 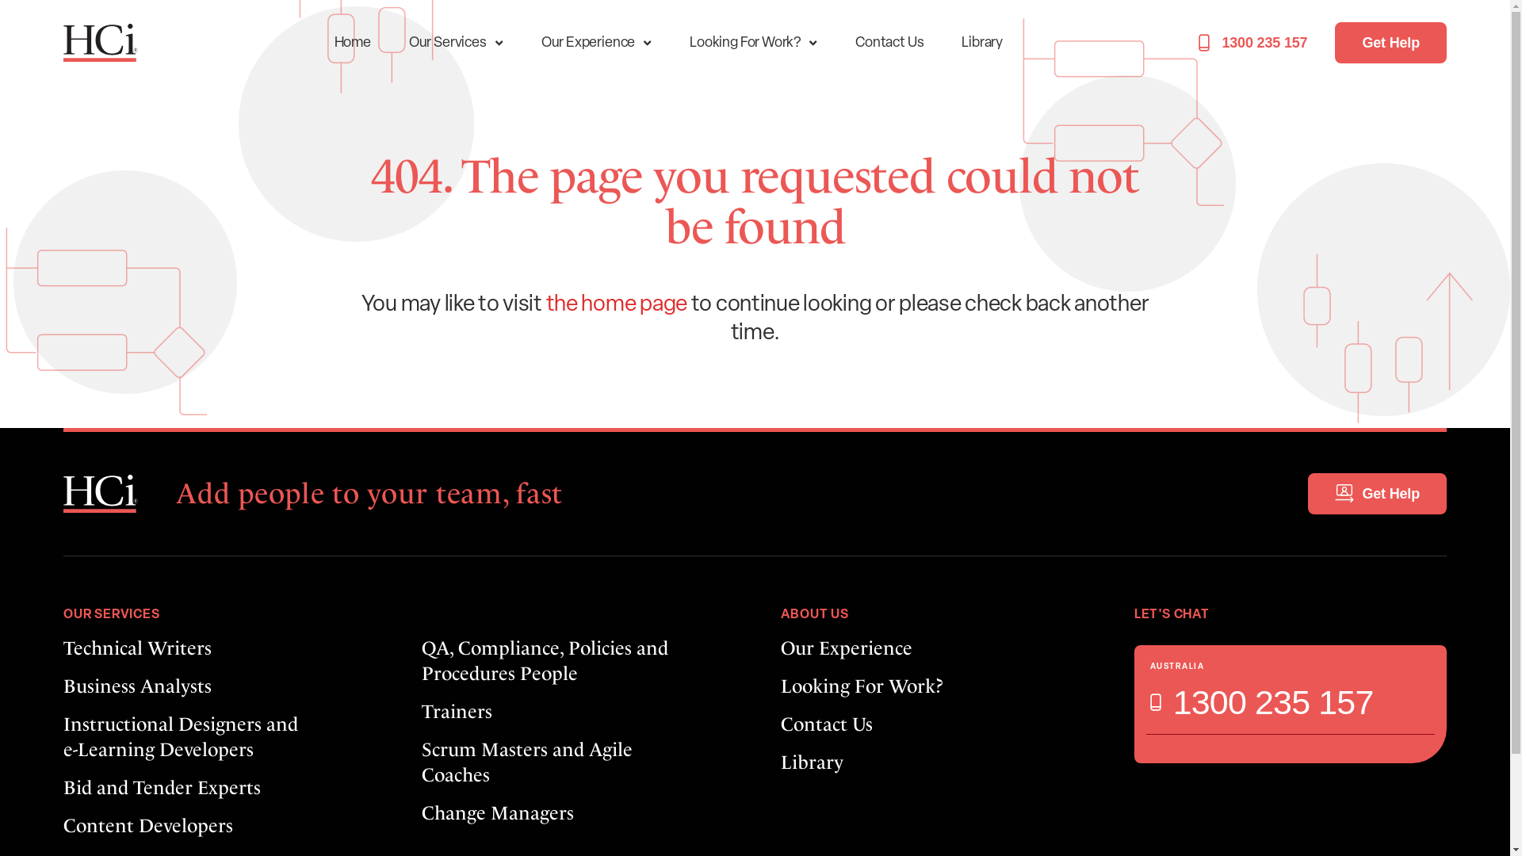 What do you see at coordinates (457, 43) in the screenshot?
I see `Our Services` at bounding box center [457, 43].